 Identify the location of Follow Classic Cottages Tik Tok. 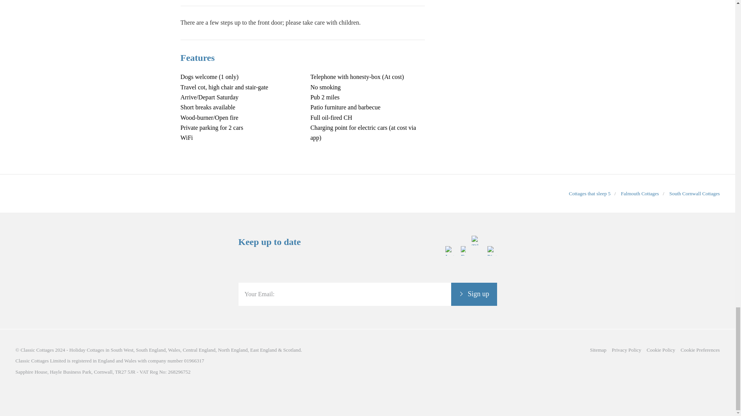
(476, 277).